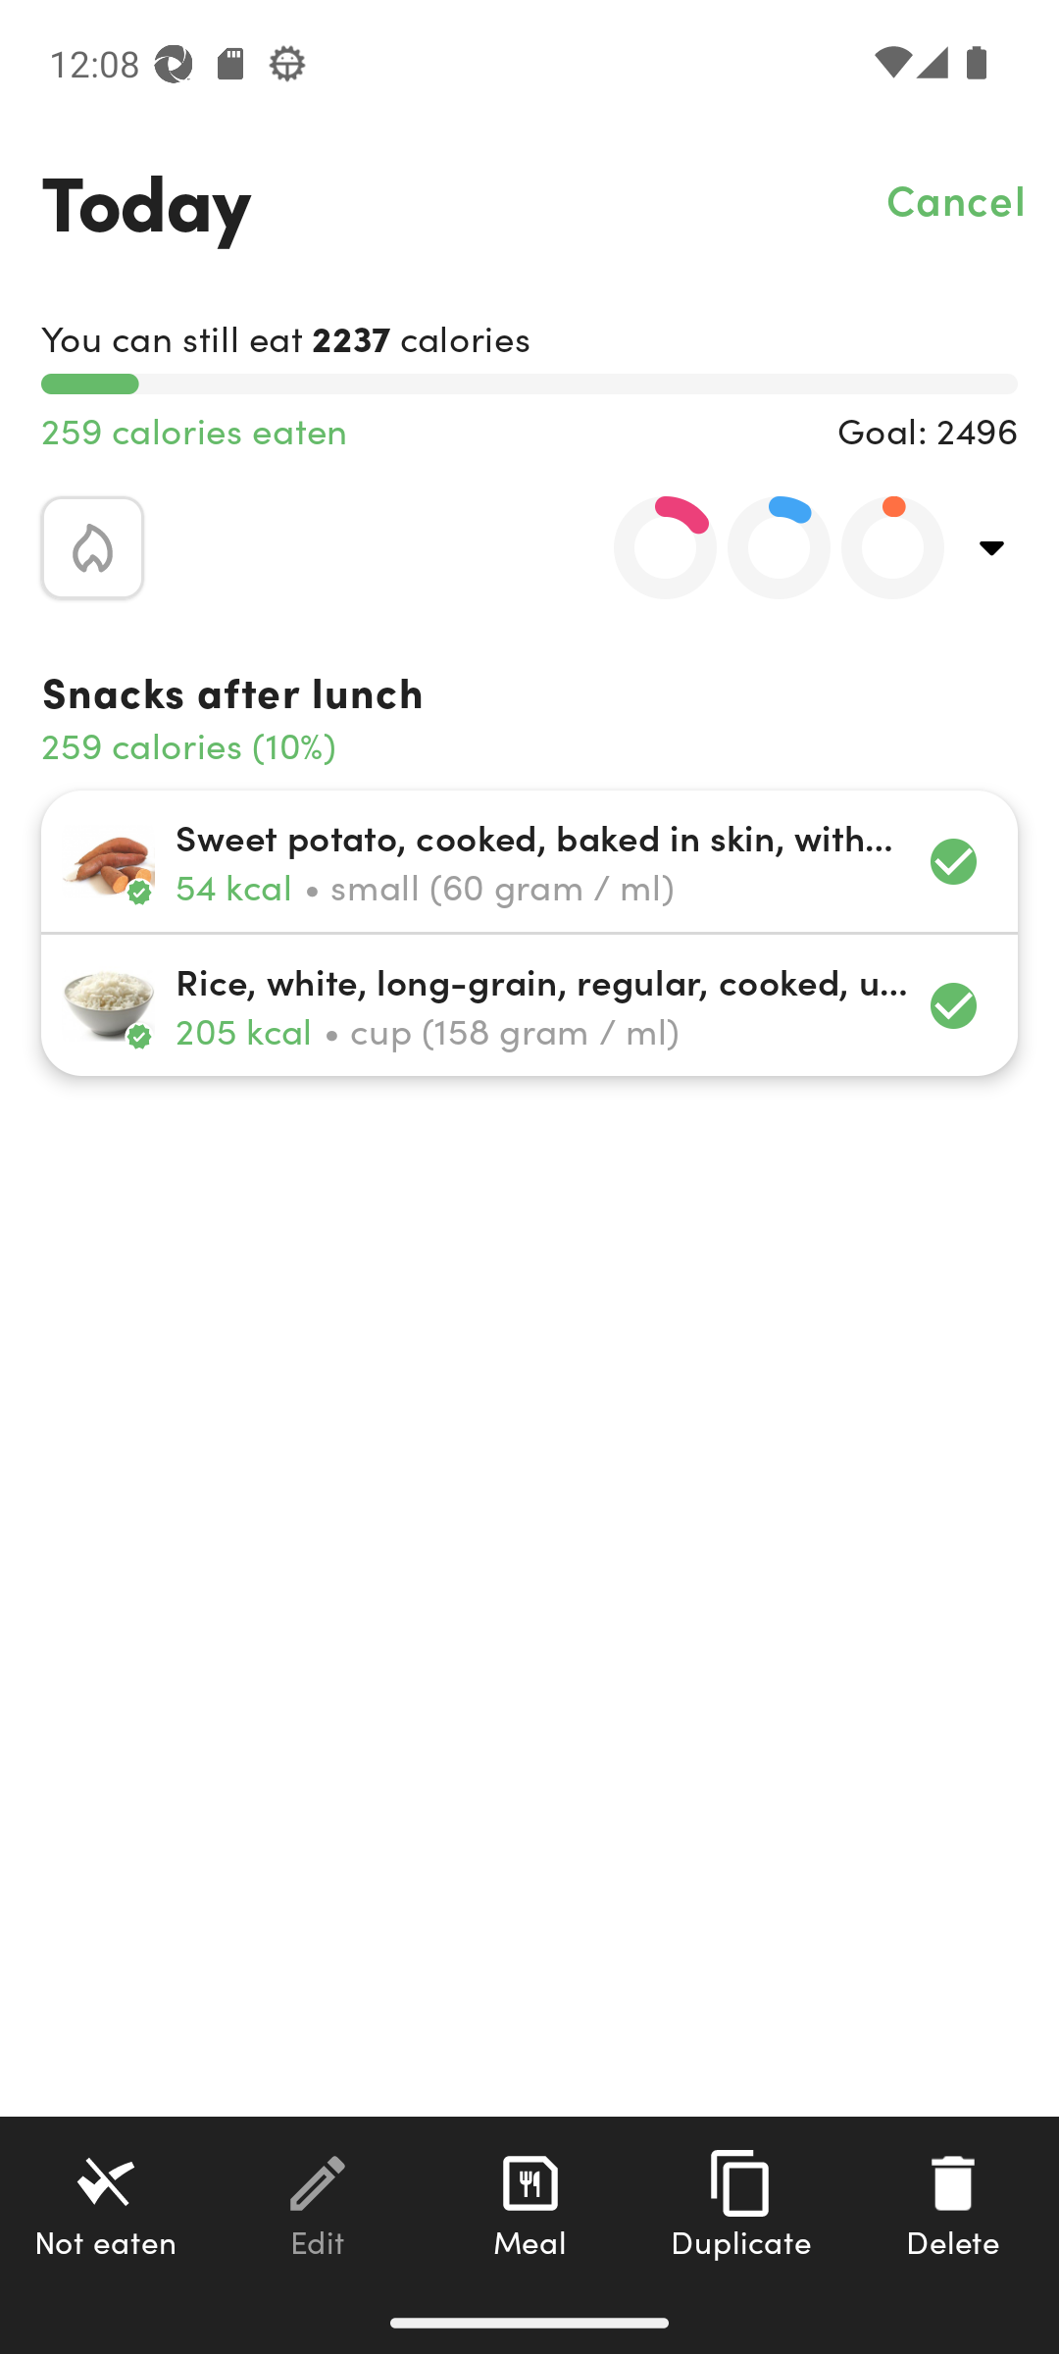 The height and width of the screenshot is (2354, 1059). Describe the element at coordinates (106, 2204) in the screenshot. I see `Not eaten` at that location.